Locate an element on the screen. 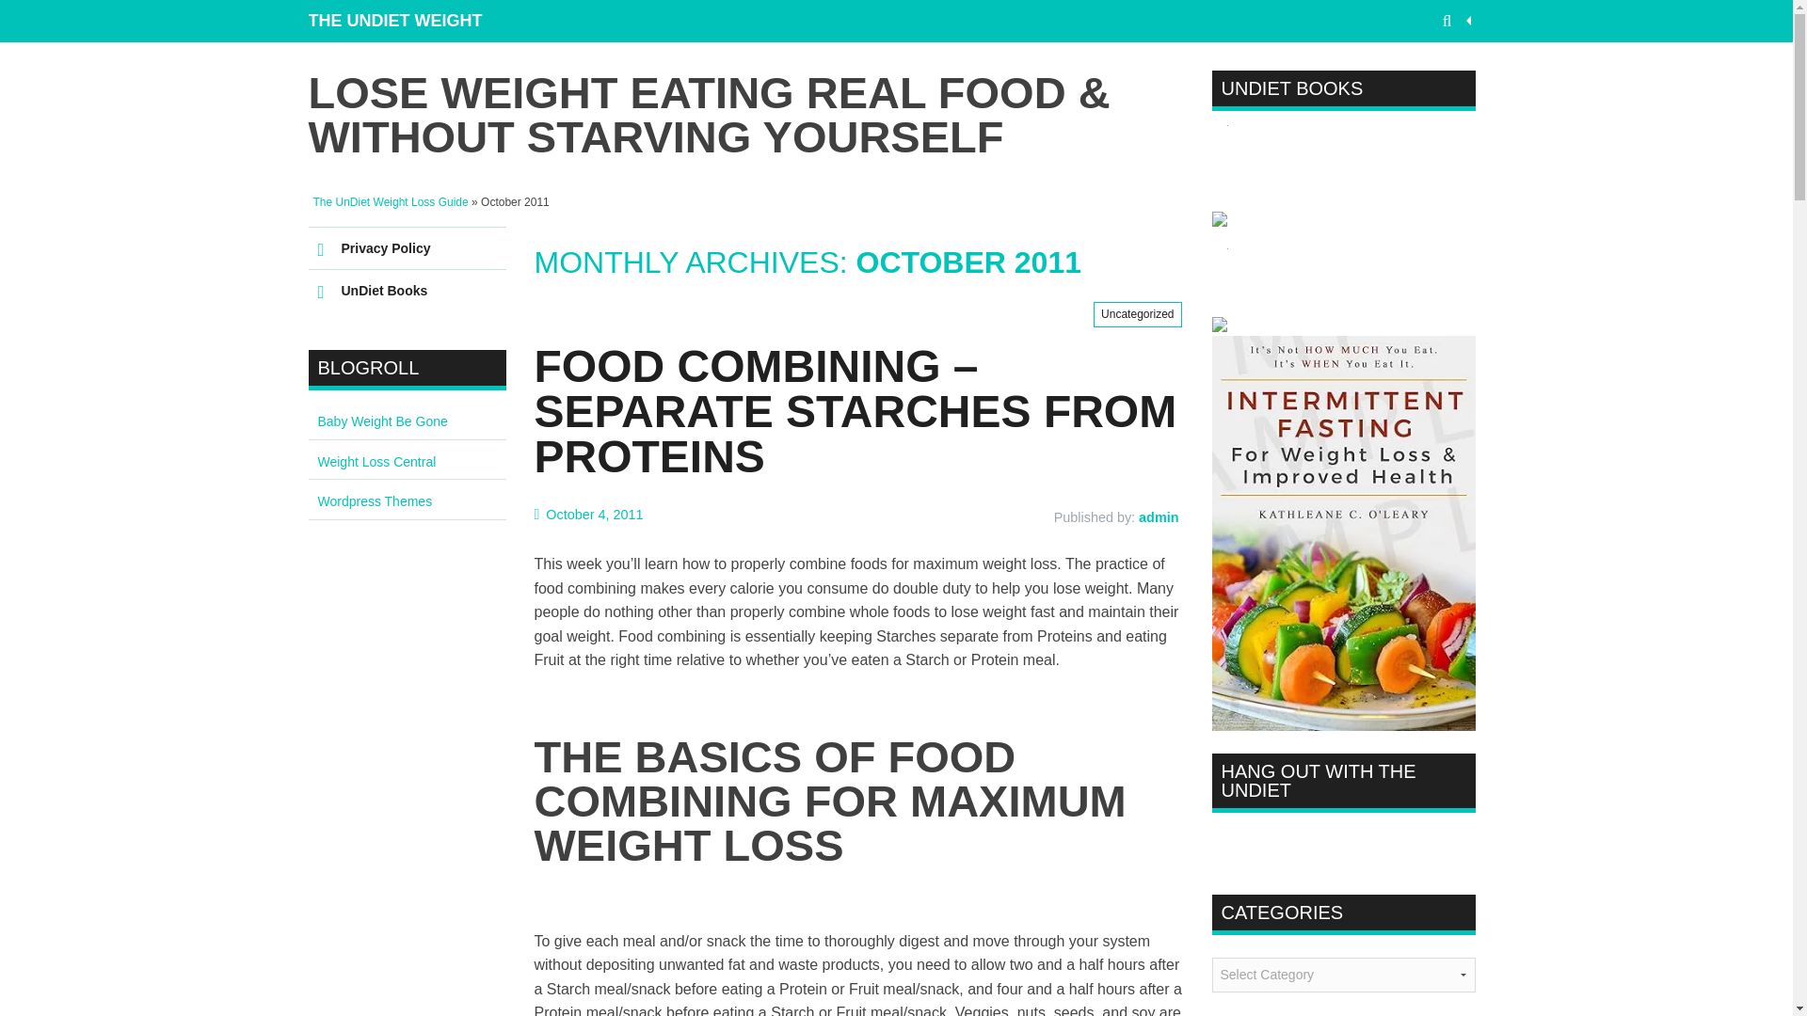  Facebook is located at coordinates (1227, 842).